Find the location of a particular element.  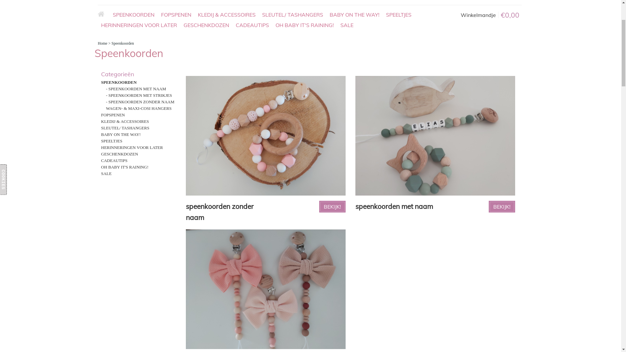

SPEELTJES is located at coordinates (399, 95).